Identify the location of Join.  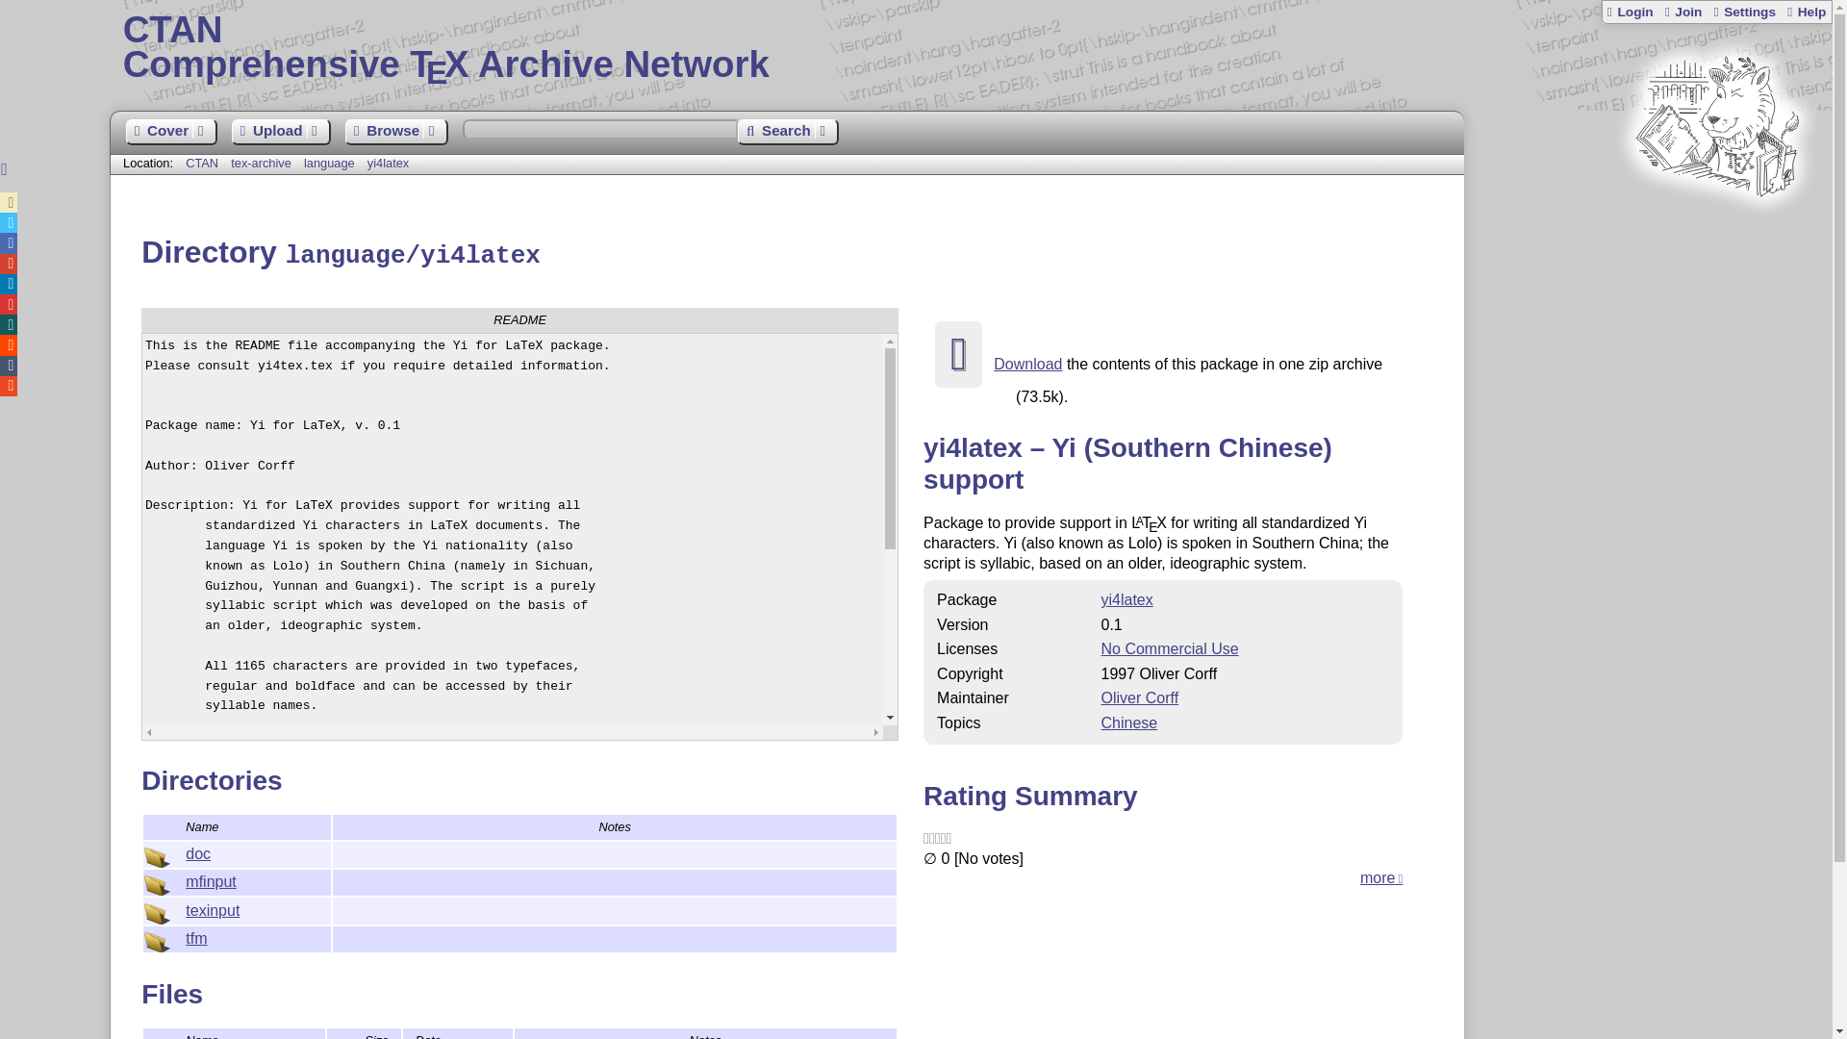
(1682, 12).